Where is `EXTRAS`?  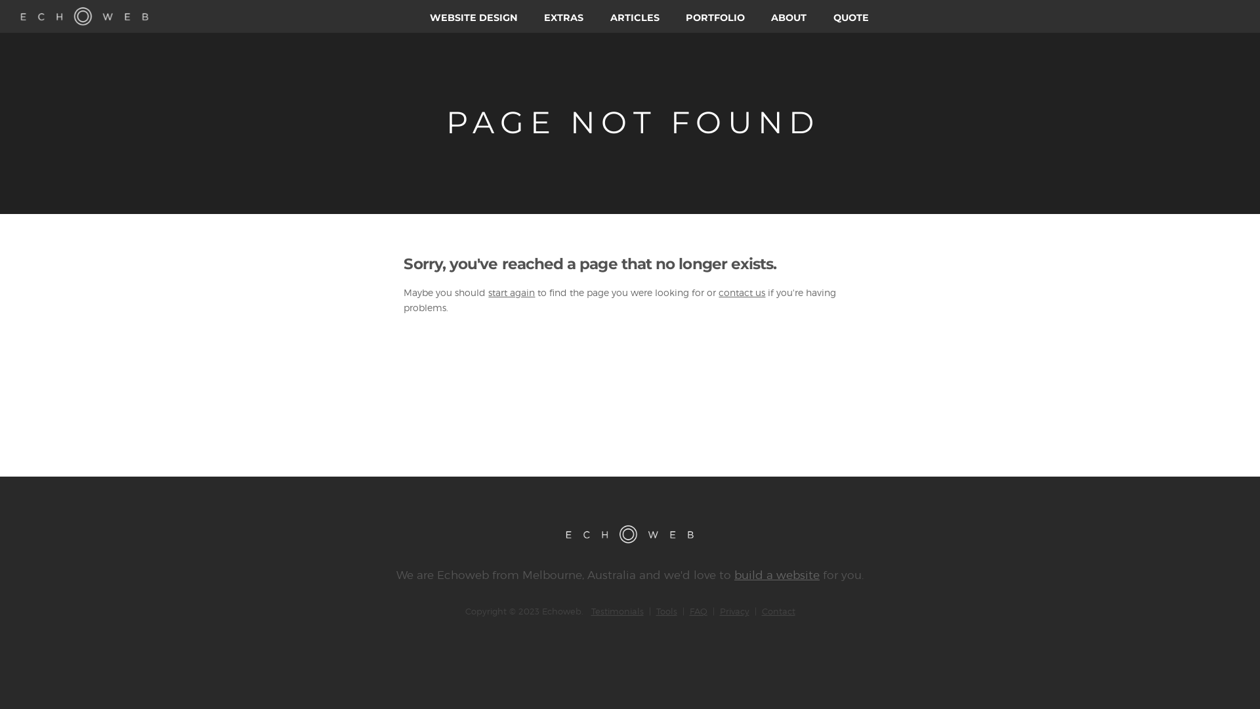
EXTRAS is located at coordinates (564, 16).